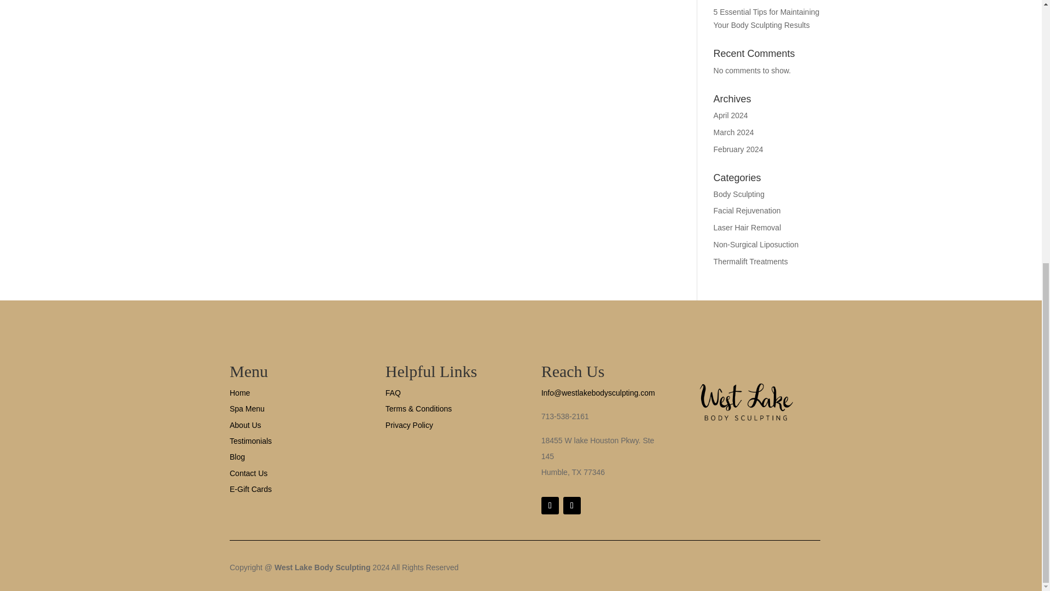 This screenshot has width=1050, height=591. What do you see at coordinates (751, 262) in the screenshot?
I see `Thermalift Treatments` at bounding box center [751, 262].